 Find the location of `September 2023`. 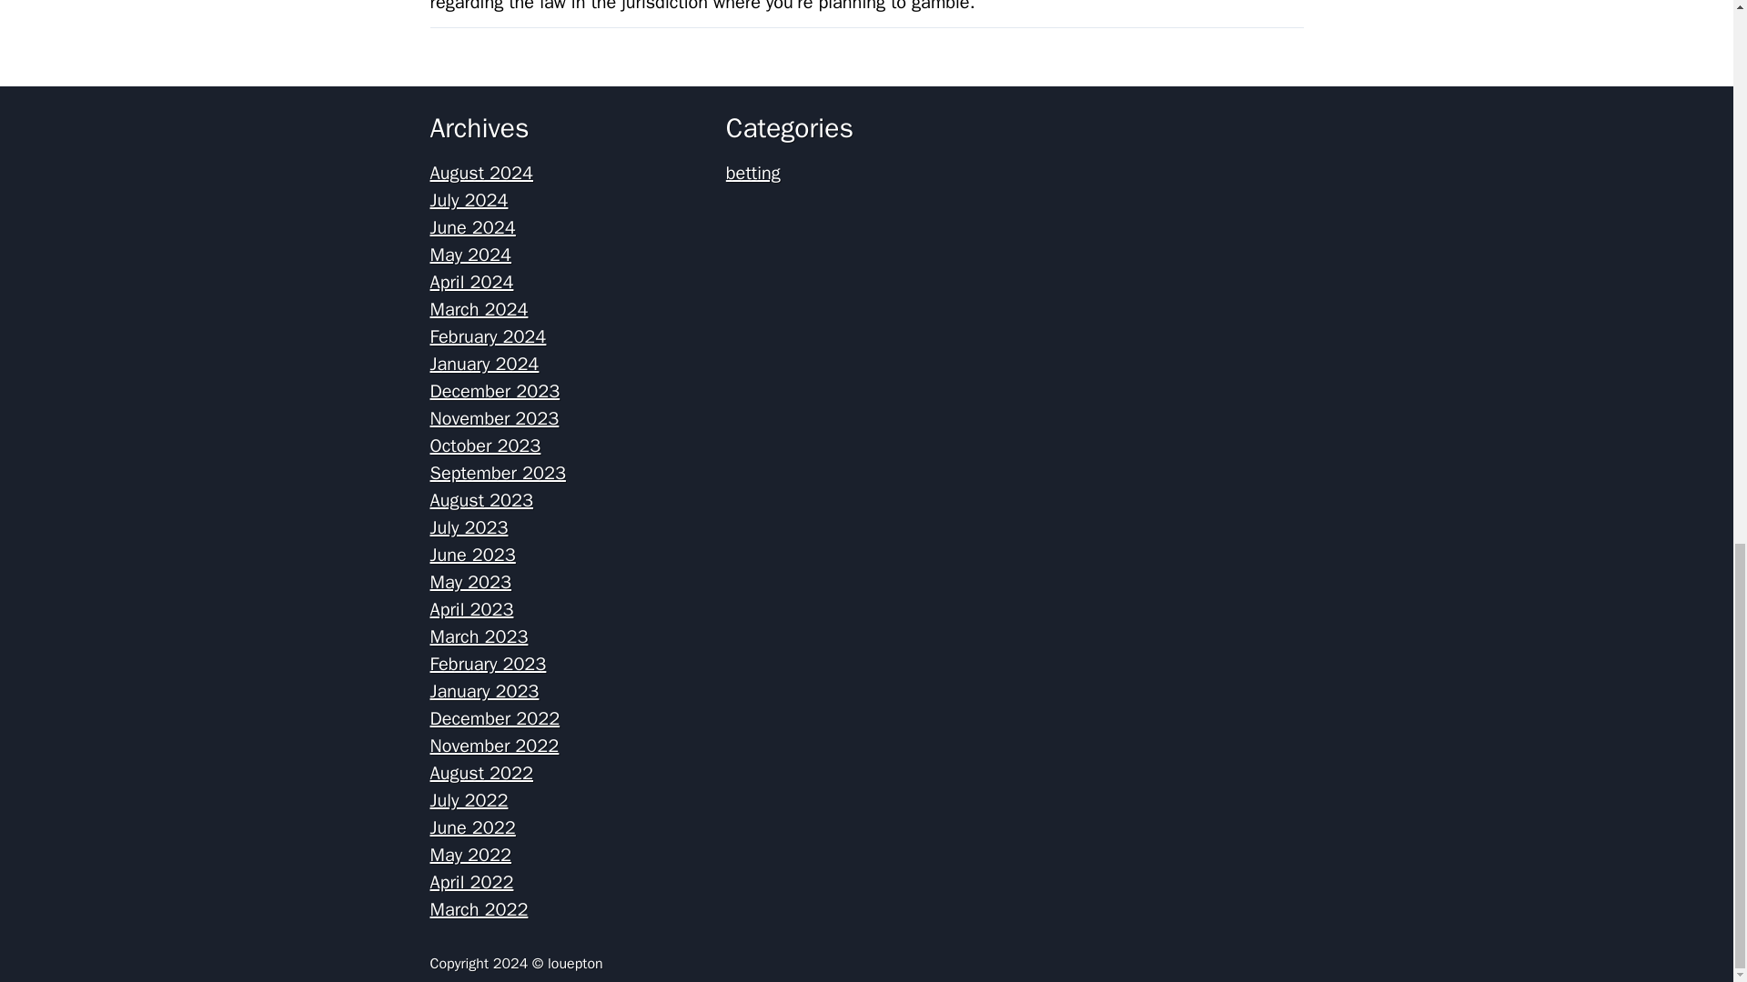

September 2023 is located at coordinates (497, 473).